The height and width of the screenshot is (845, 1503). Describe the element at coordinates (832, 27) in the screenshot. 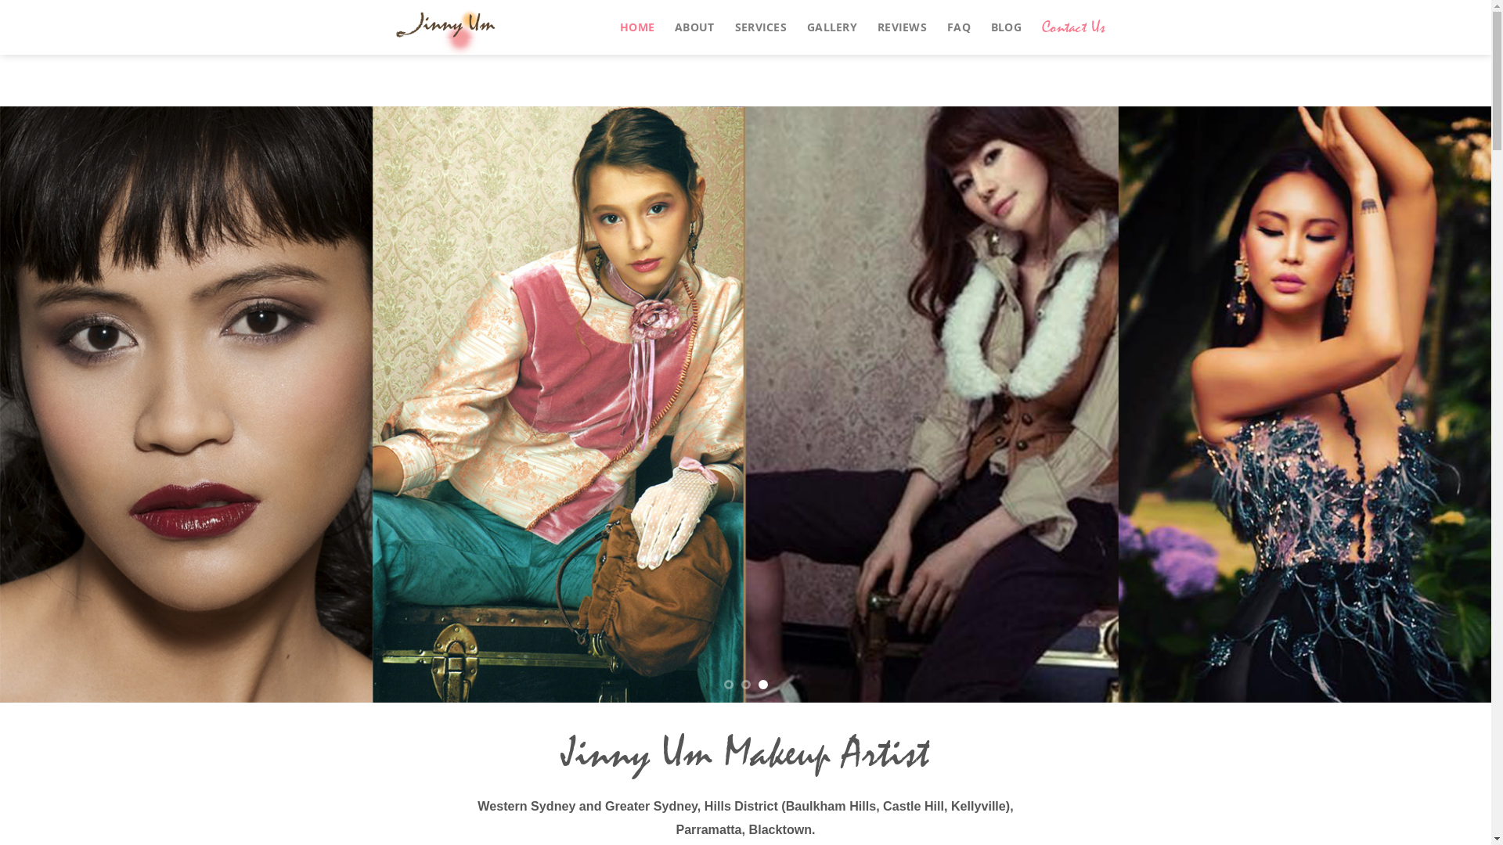

I see `GALLERY` at that location.